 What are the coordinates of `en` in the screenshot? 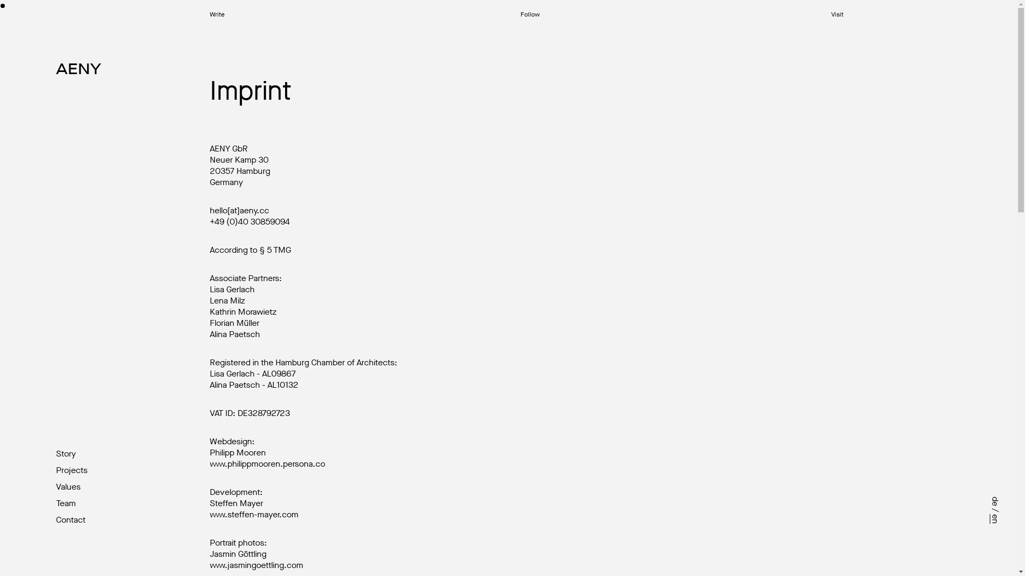 It's located at (995, 519).